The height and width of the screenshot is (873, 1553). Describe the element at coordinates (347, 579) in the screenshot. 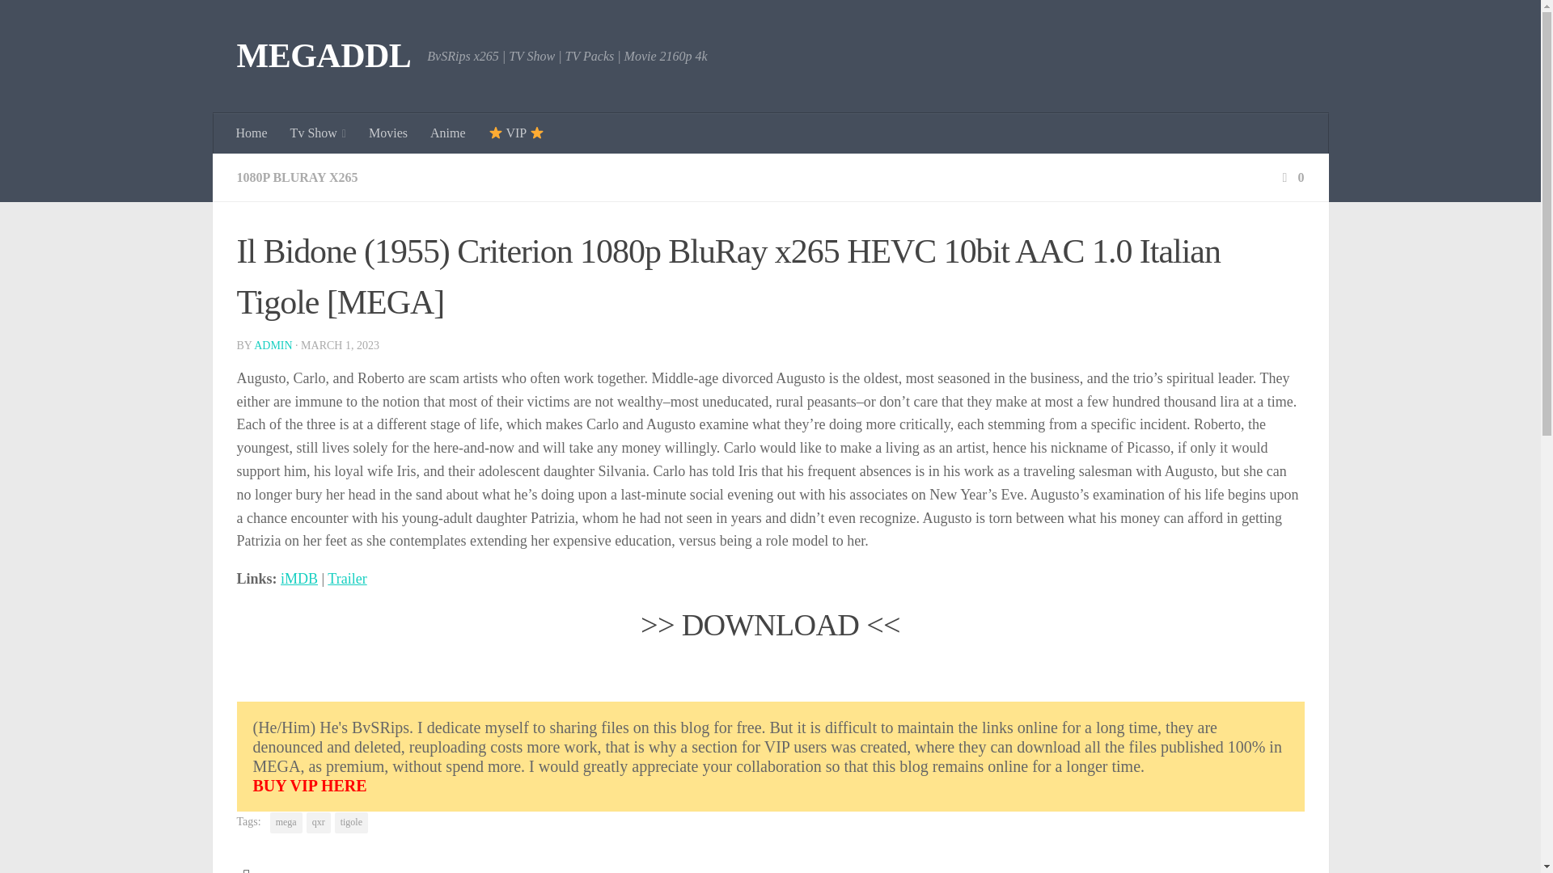

I see `Trailer` at that location.